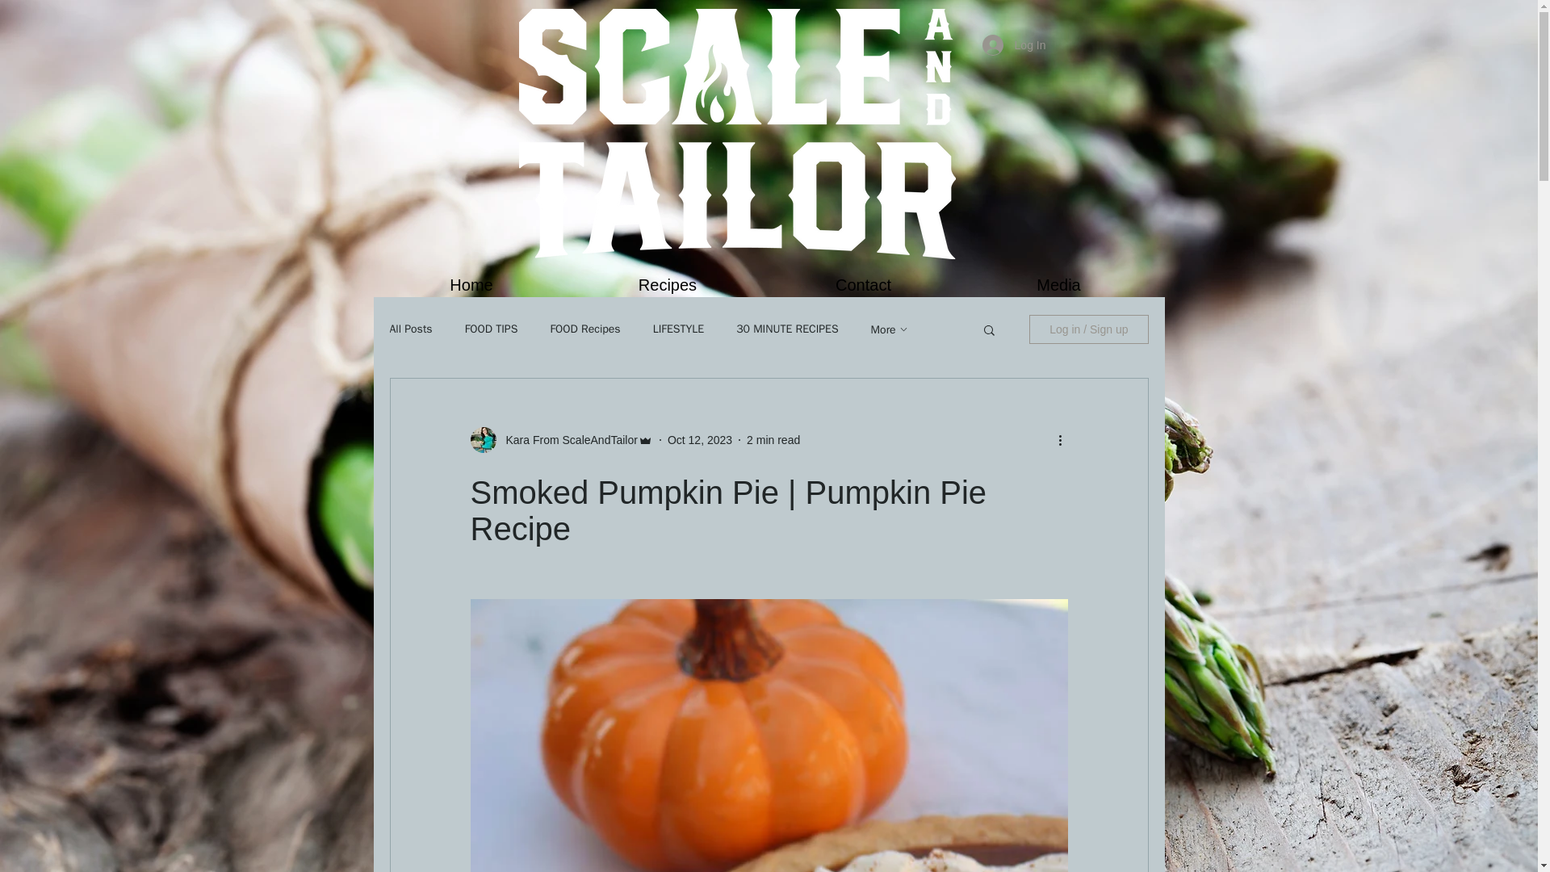 The image size is (1550, 872). What do you see at coordinates (699, 438) in the screenshot?
I see `Oct 12, 2023` at bounding box center [699, 438].